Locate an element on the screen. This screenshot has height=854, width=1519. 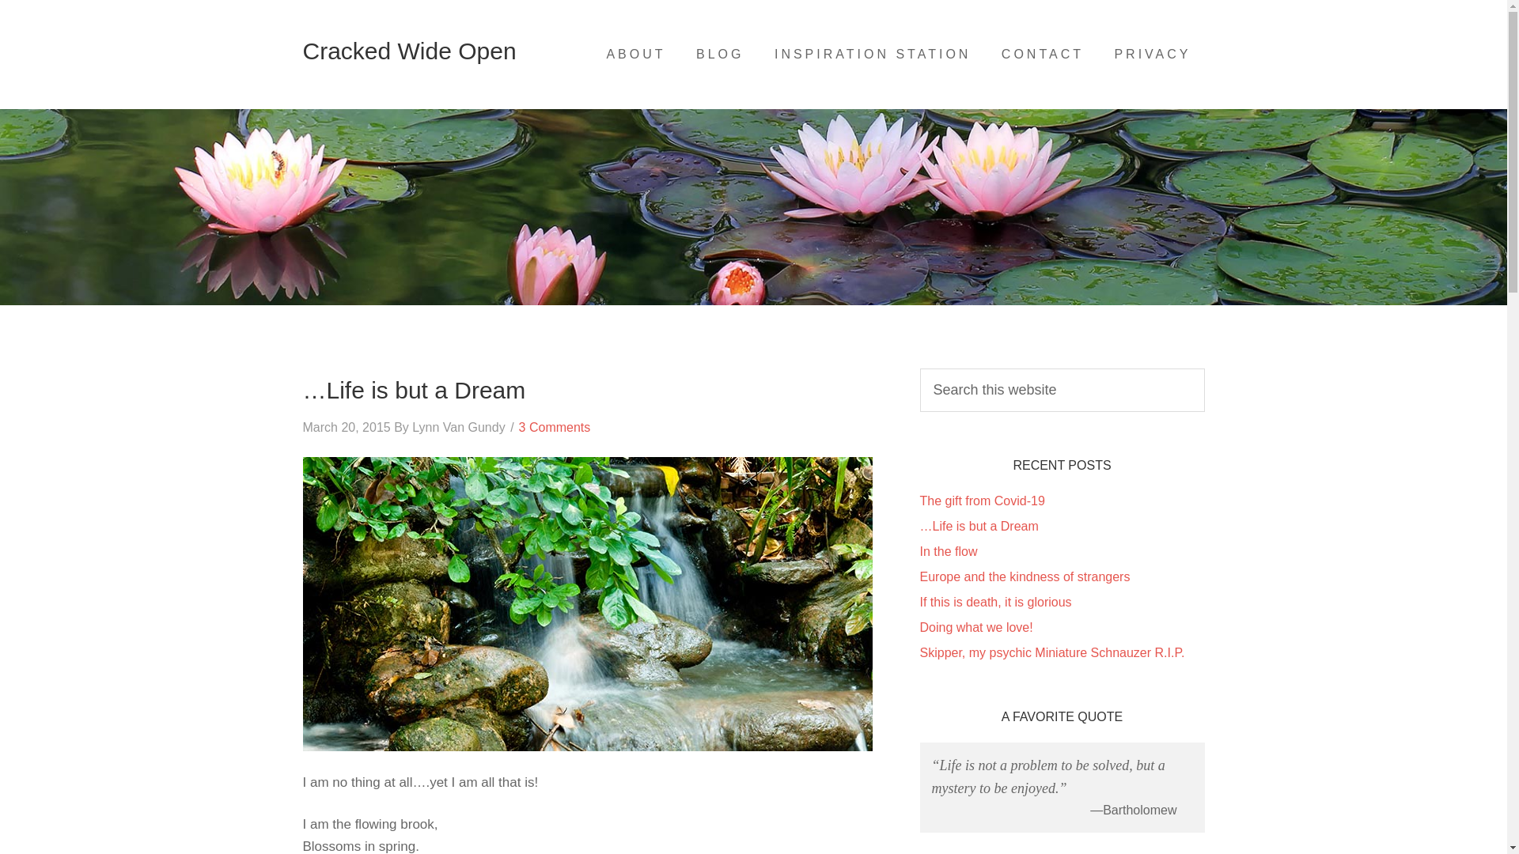
3 Comments is located at coordinates (555, 427).